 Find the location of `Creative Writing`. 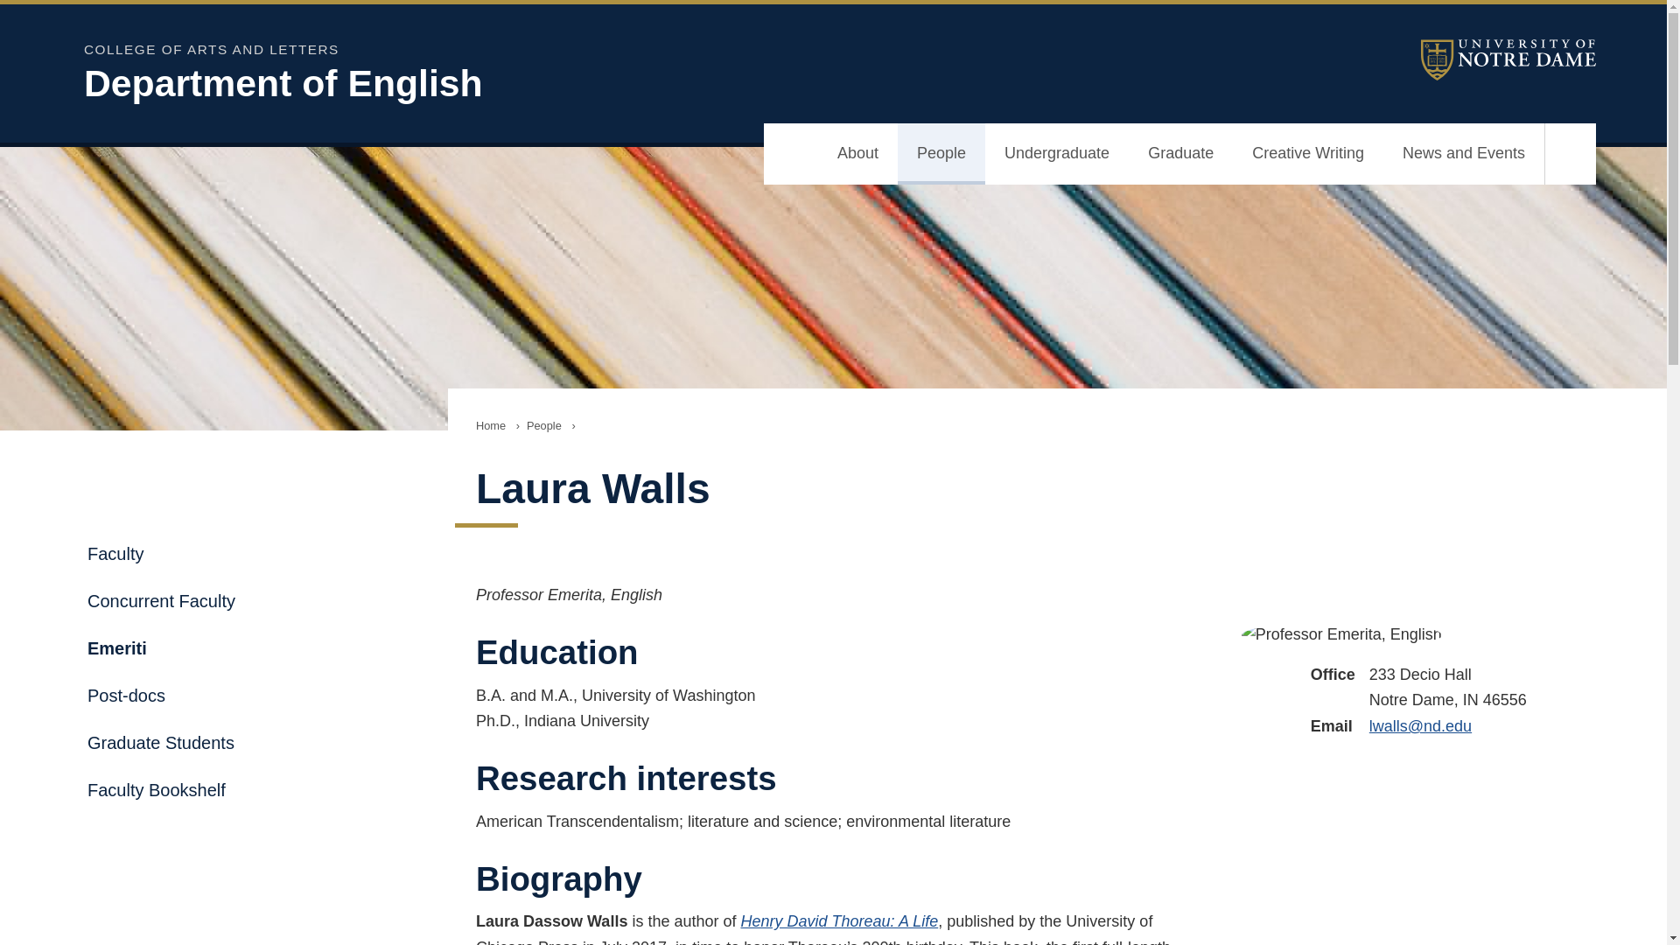

Creative Writing is located at coordinates (1307, 154).